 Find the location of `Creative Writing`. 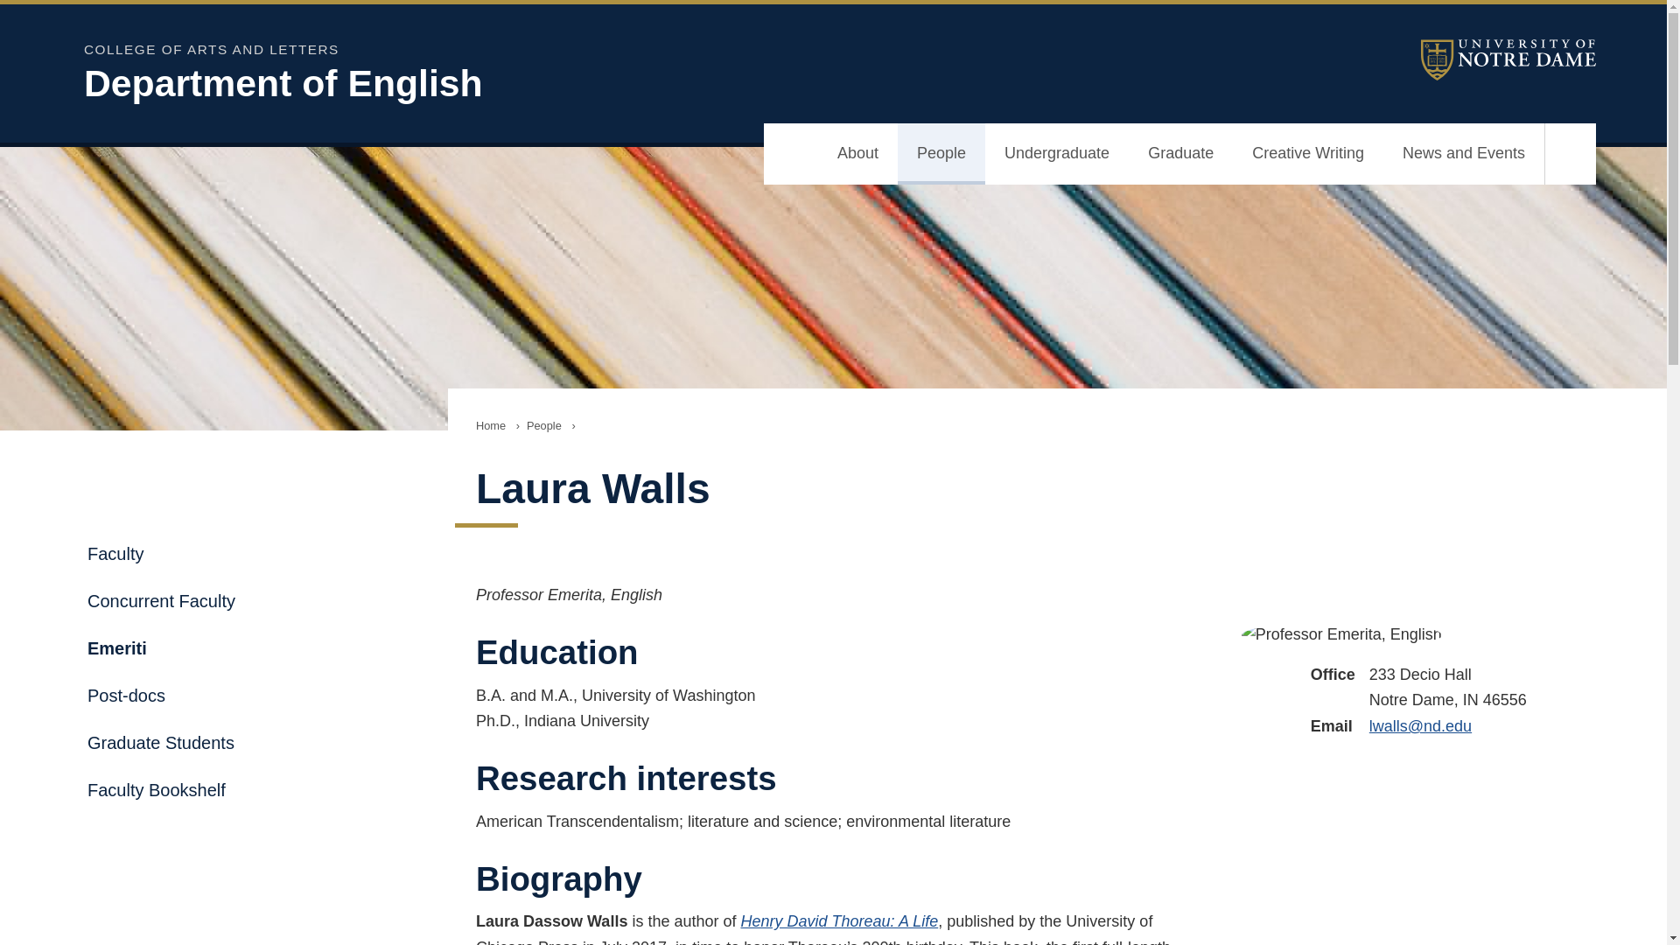

Creative Writing is located at coordinates (1307, 154).